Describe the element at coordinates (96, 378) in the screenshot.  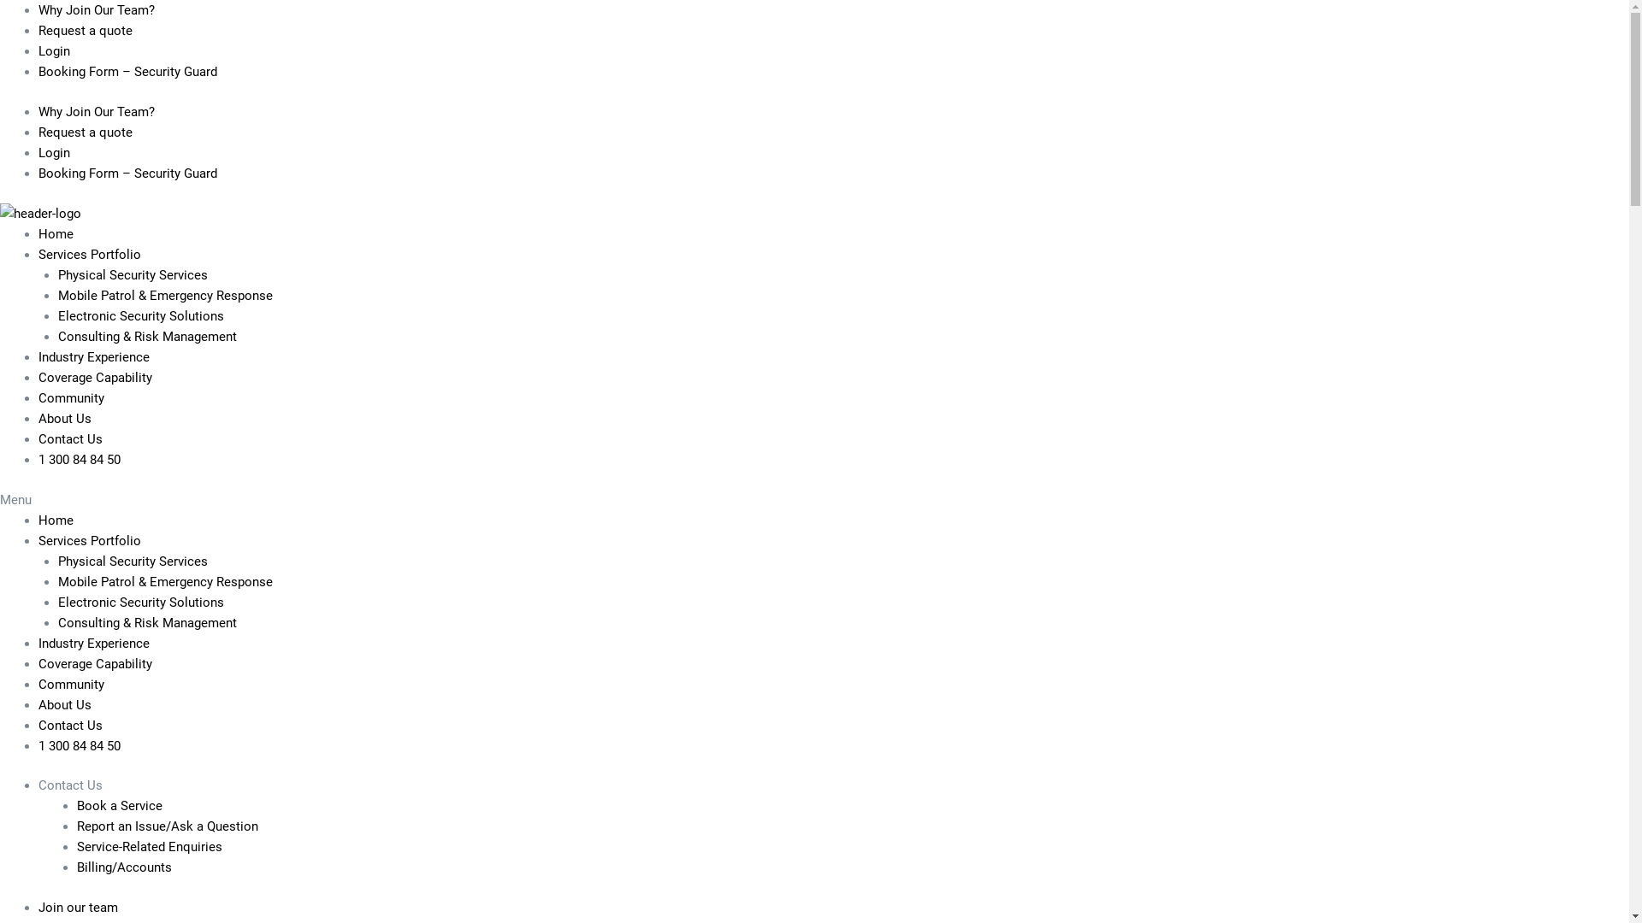
I see `Coverage Capability` at that location.